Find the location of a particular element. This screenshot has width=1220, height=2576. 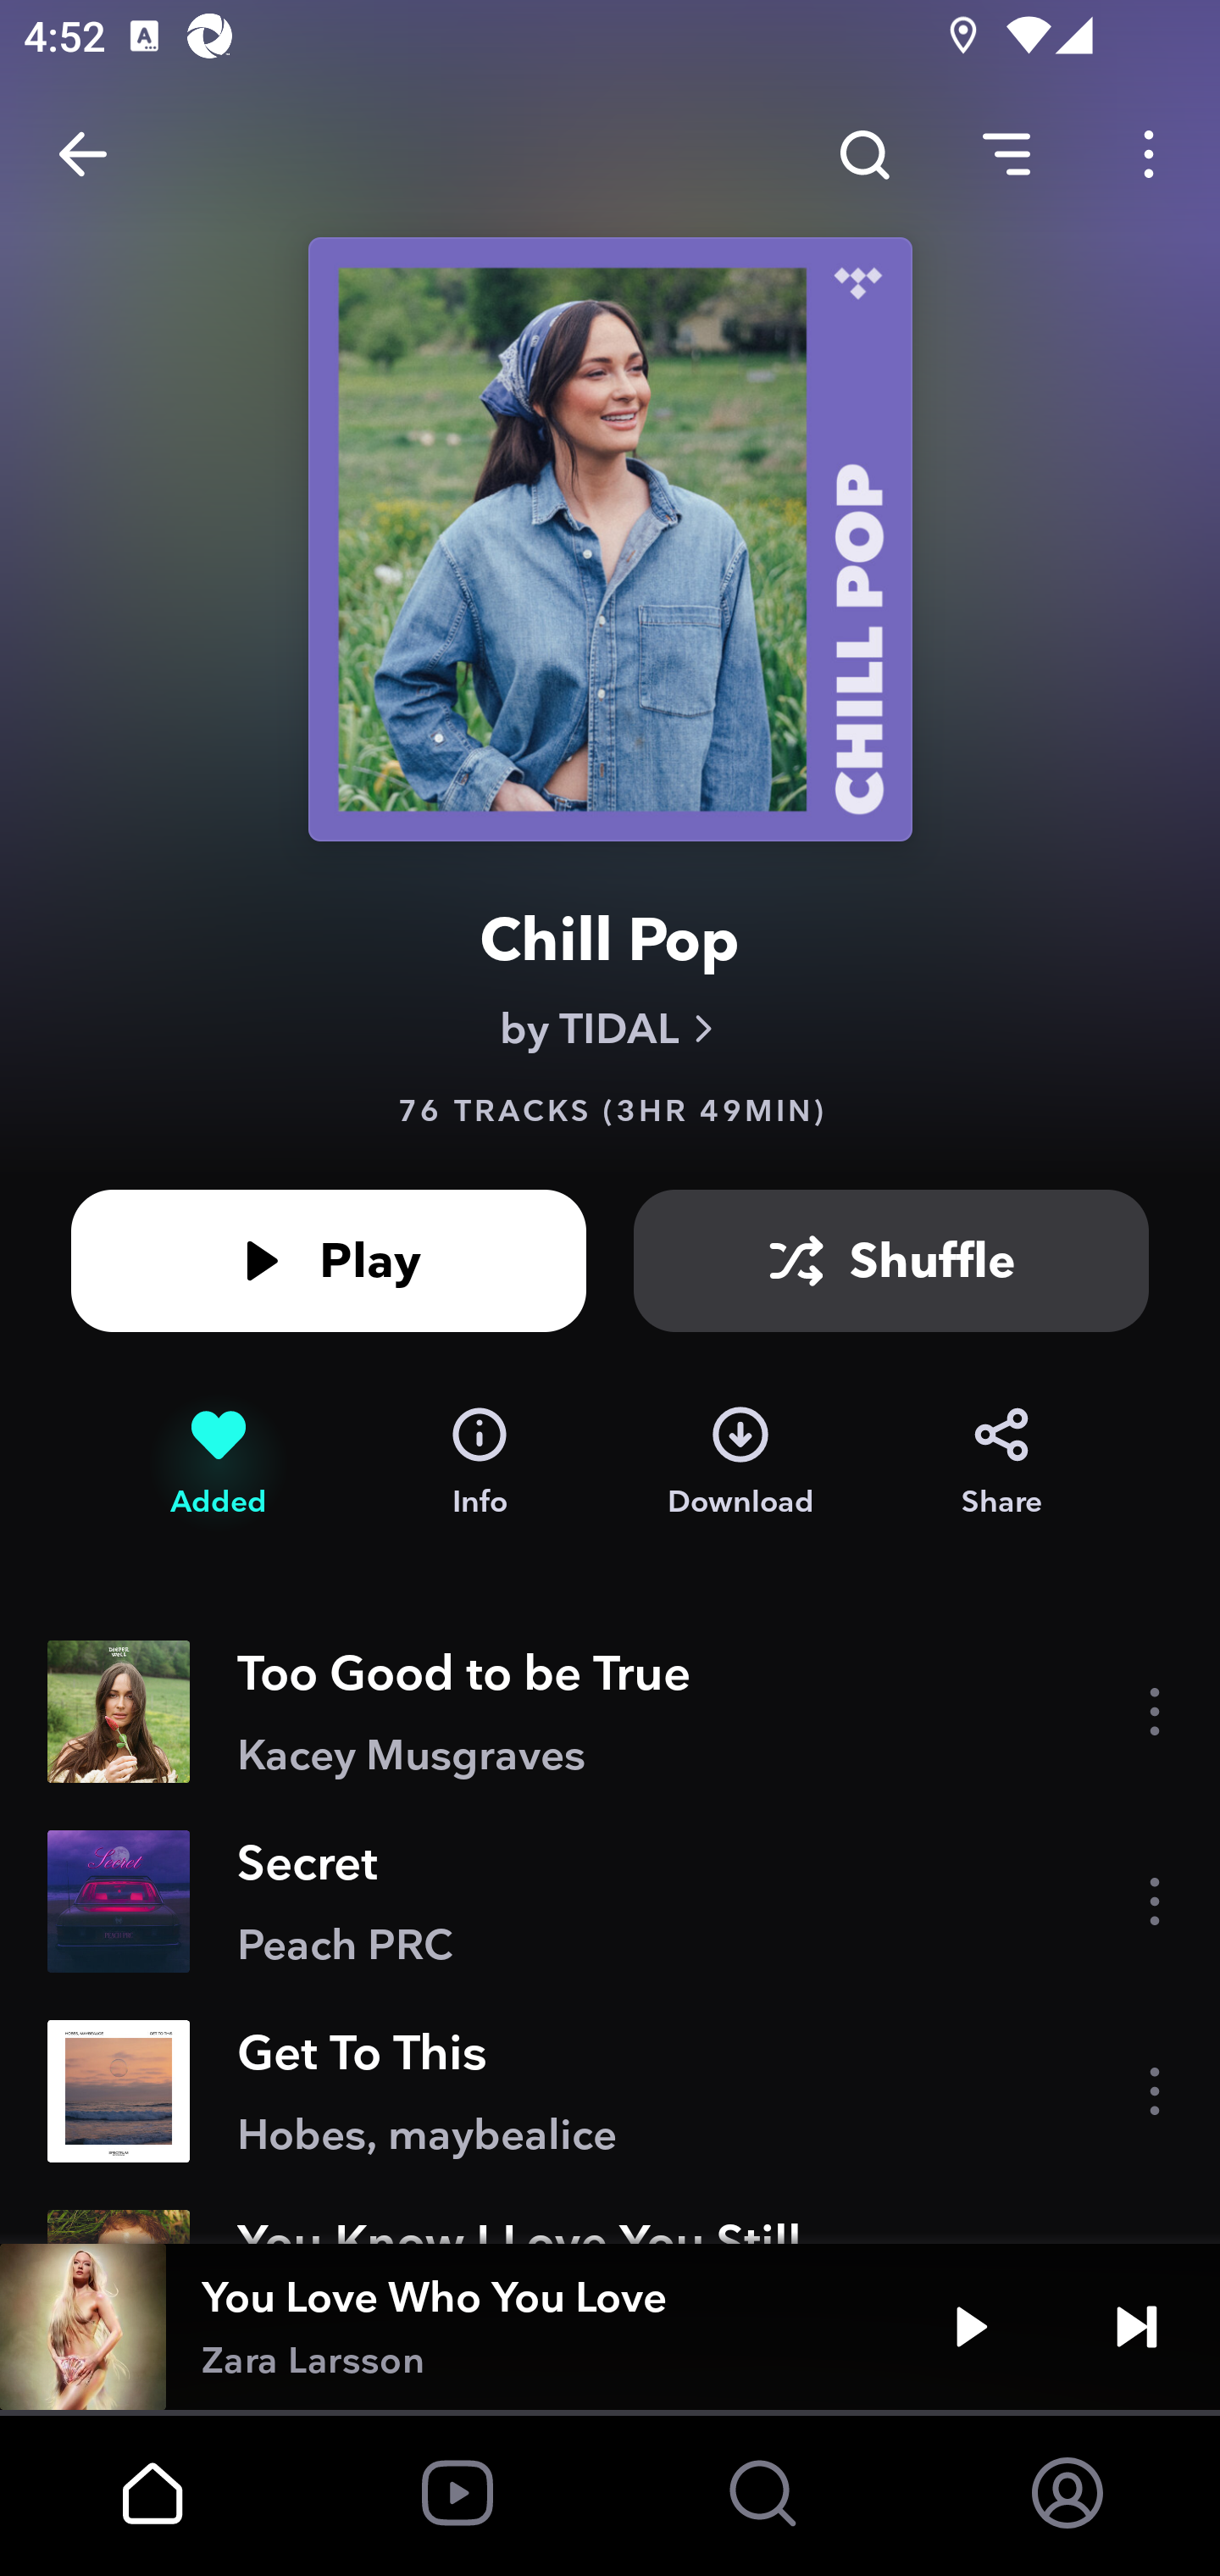

Secret Peach PRC is located at coordinates (610, 1901).